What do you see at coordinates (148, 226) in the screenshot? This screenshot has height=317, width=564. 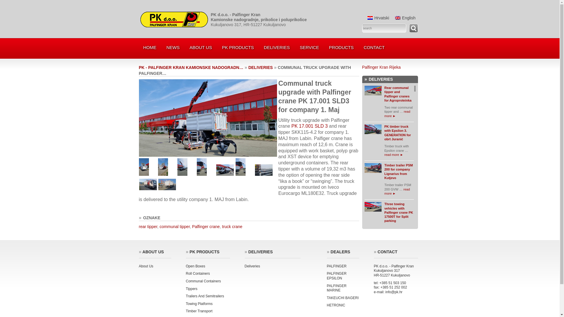 I see `rear tipper` at bounding box center [148, 226].